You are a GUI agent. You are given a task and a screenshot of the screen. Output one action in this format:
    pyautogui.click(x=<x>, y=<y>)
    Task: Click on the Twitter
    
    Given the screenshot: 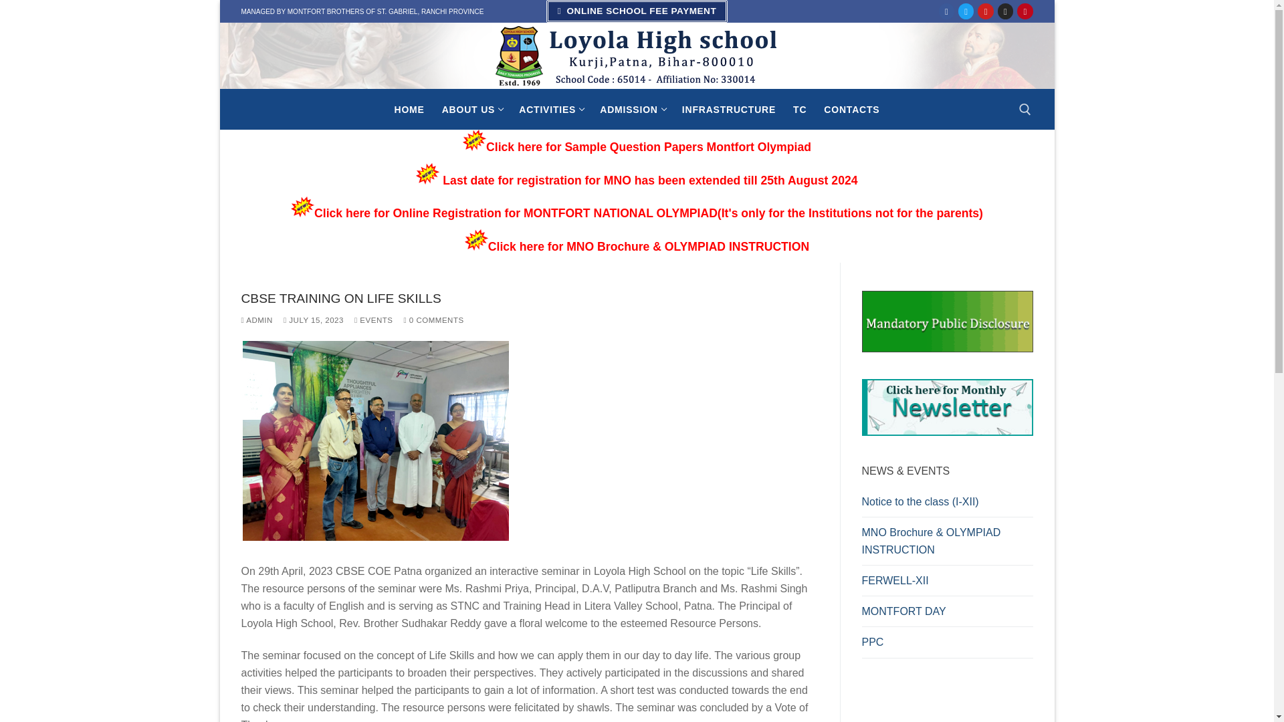 What is the action you would take?
    pyautogui.click(x=631, y=110)
    